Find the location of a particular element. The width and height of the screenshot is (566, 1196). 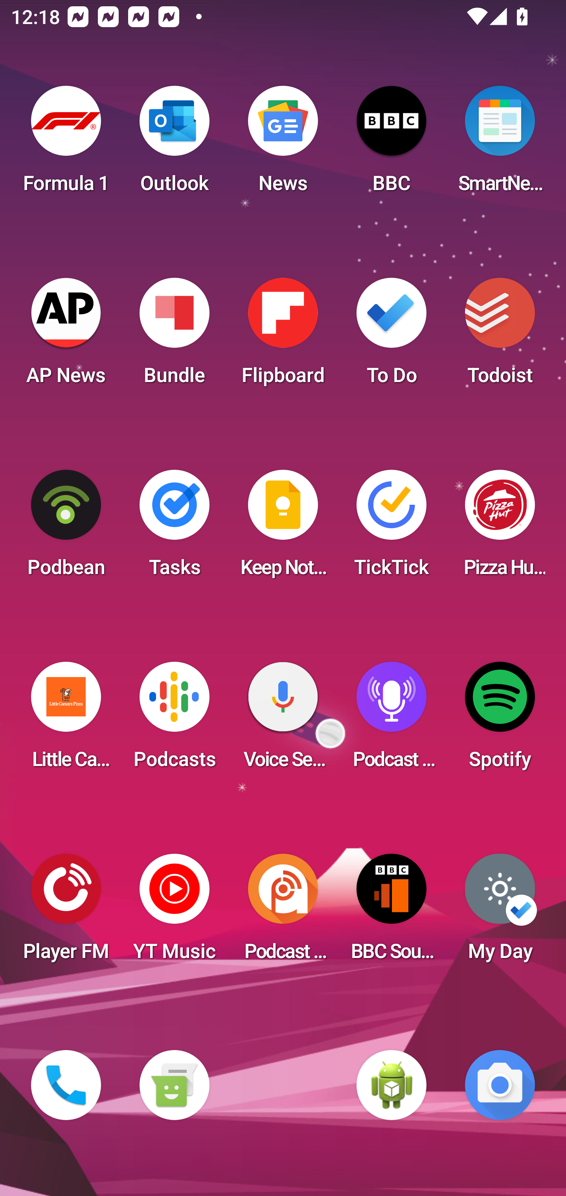

My Day is located at coordinates (500, 912).